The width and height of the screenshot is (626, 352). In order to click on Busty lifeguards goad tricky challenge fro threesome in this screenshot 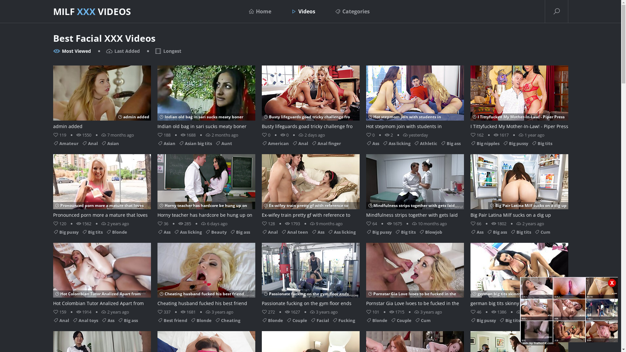, I will do `click(310, 98)`.